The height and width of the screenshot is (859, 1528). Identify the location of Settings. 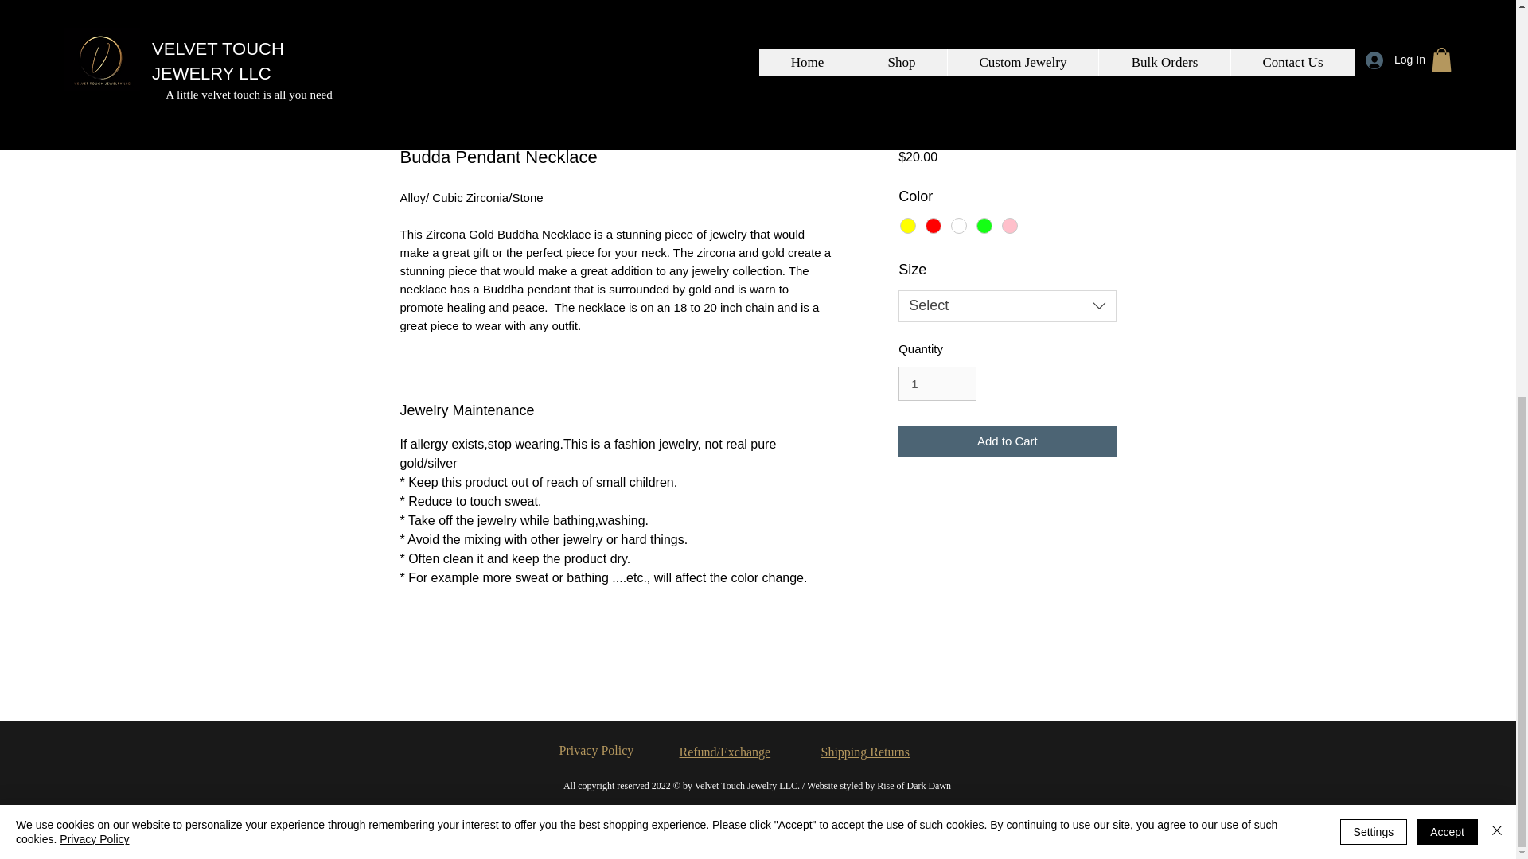
(1374, 97).